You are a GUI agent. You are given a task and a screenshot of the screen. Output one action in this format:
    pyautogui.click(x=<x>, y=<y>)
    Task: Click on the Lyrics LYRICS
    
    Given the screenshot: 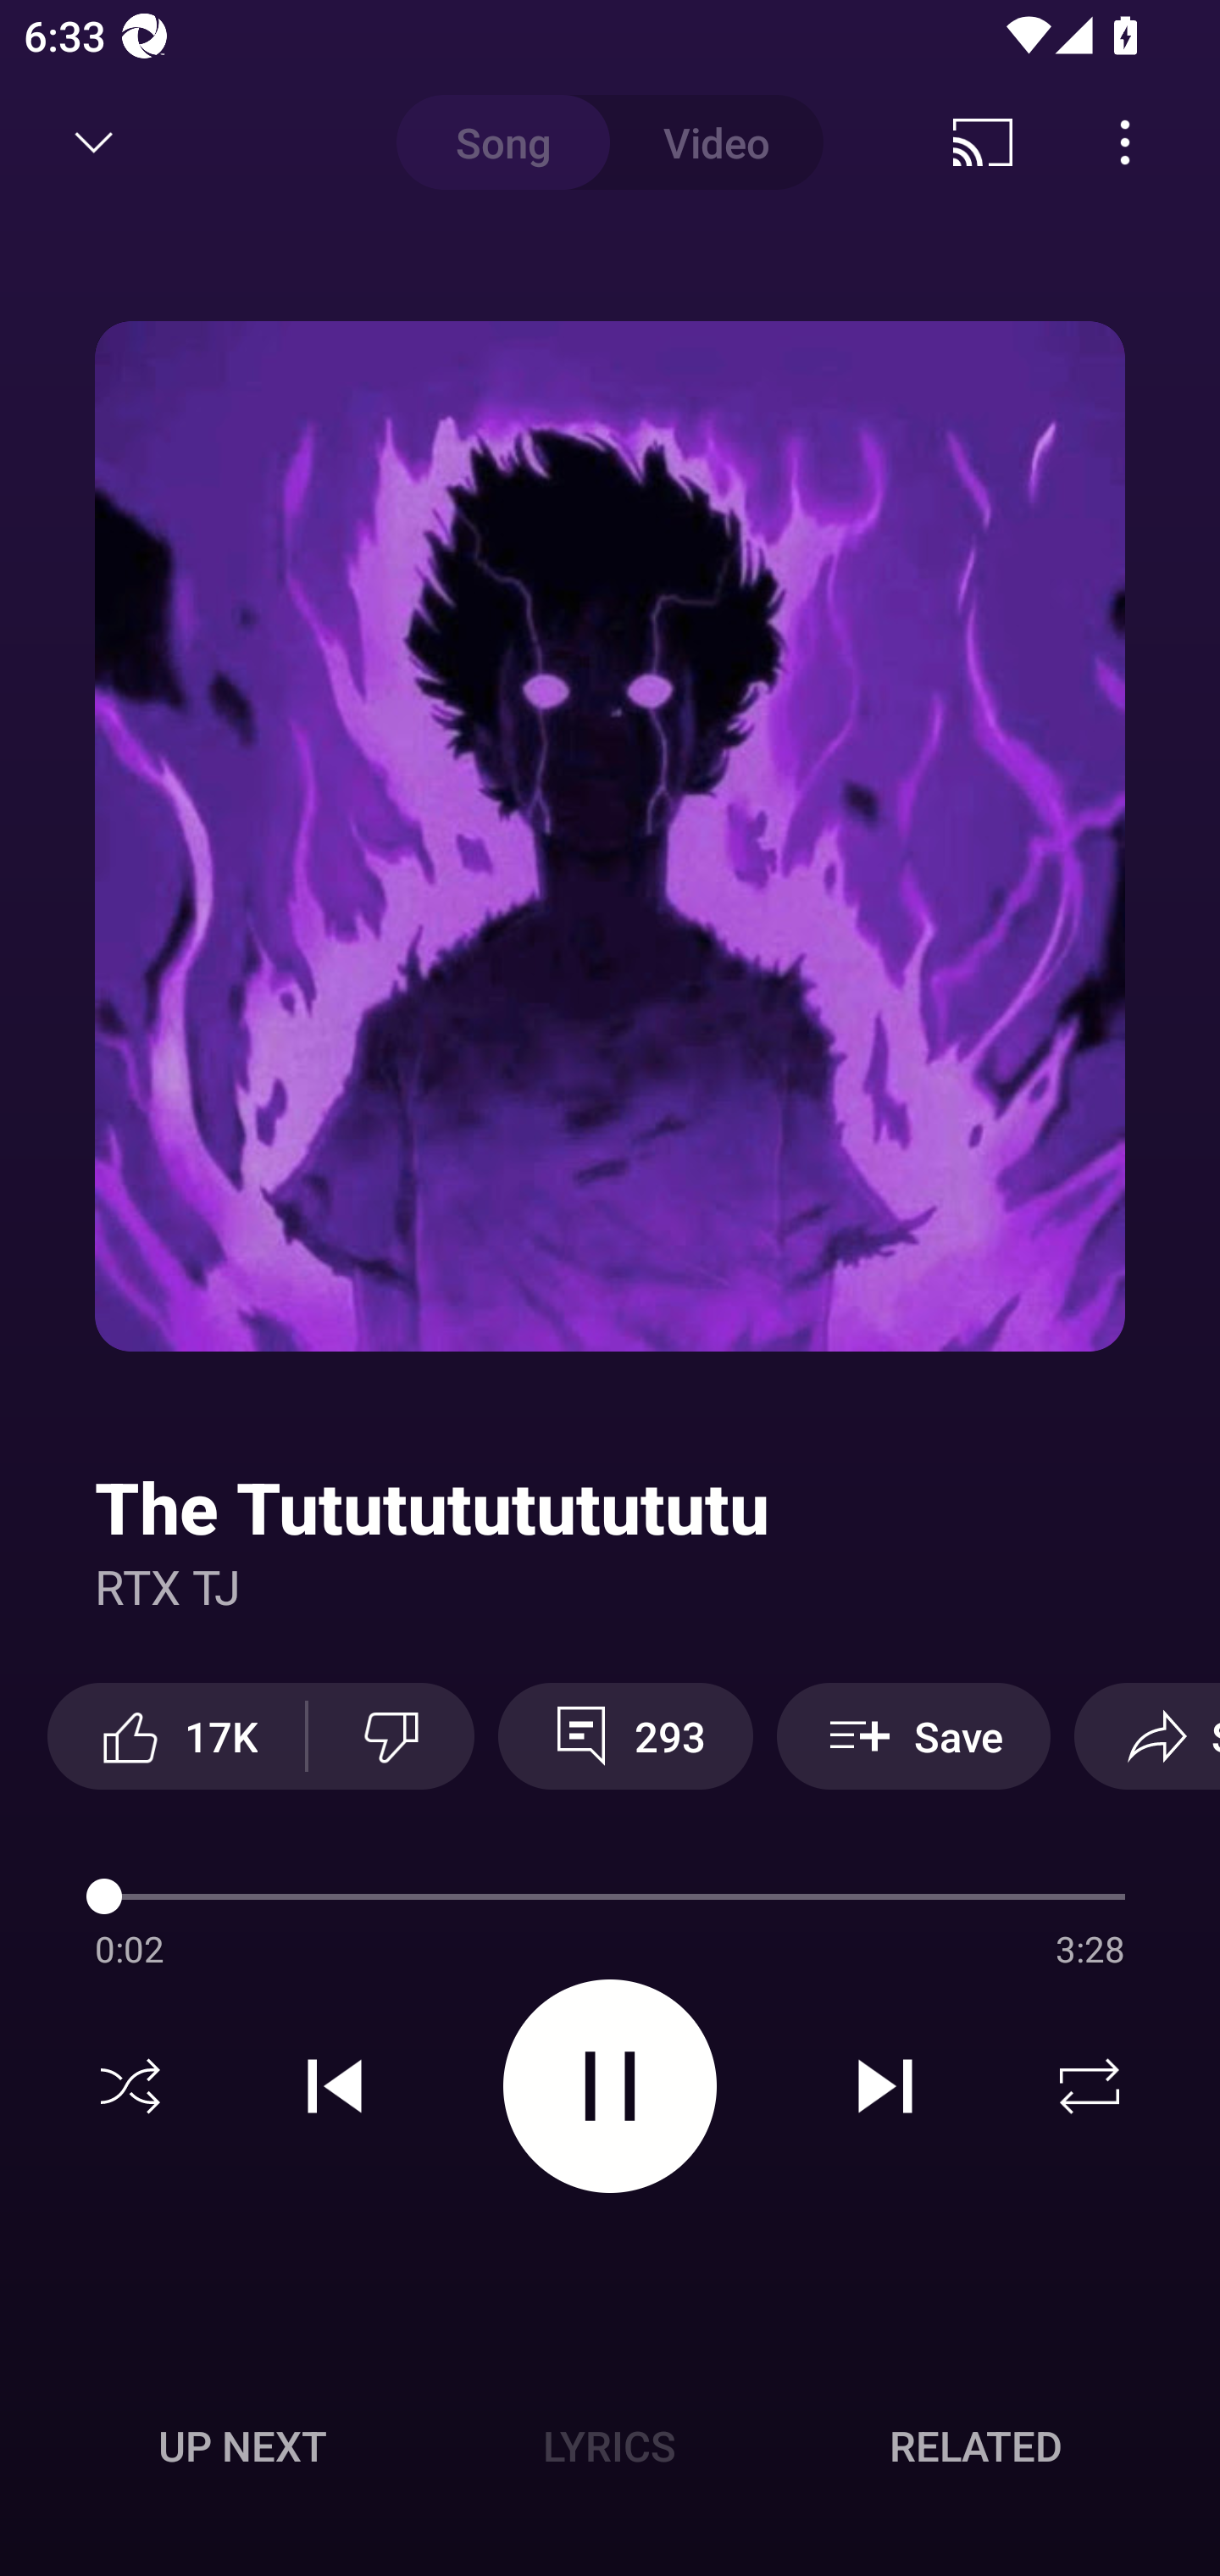 What is the action you would take?
    pyautogui.click(x=609, y=2446)
    